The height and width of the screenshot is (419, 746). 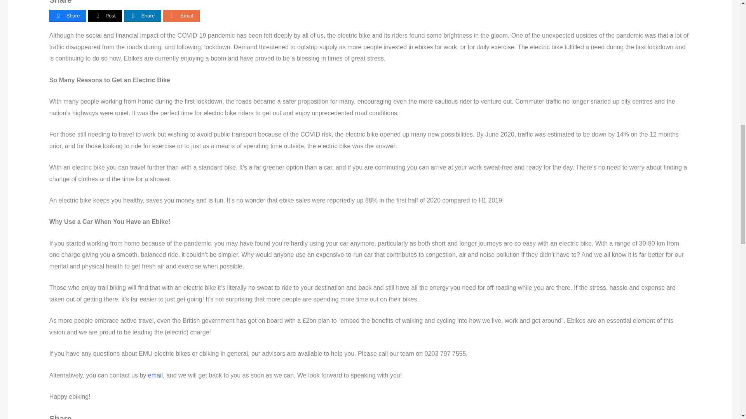 I want to click on Share, so click(x=68, y=16).